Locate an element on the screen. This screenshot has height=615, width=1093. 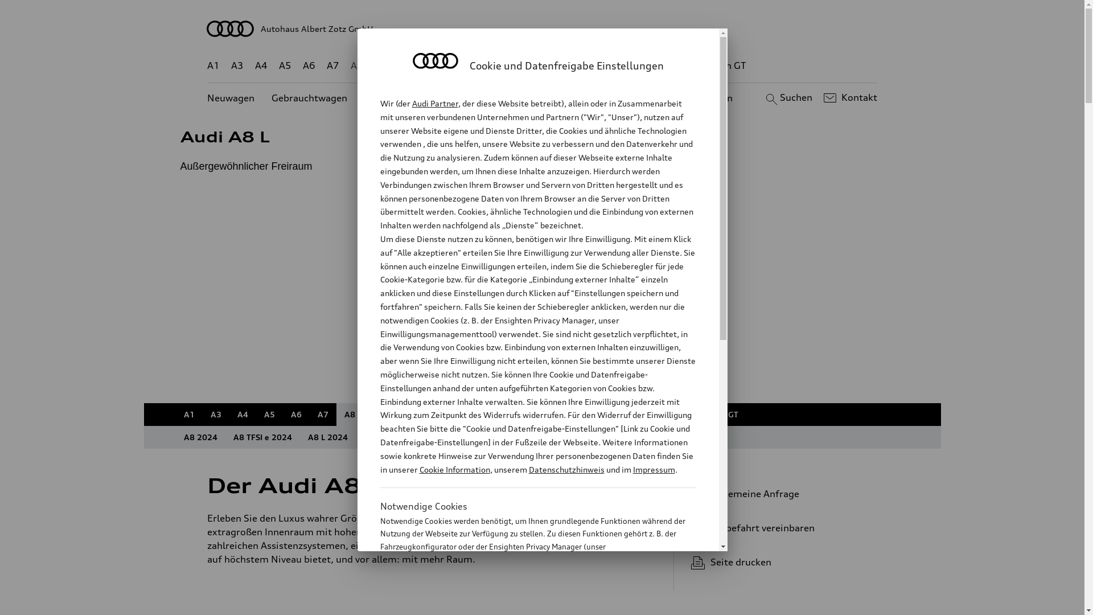
A8 2024 is located at coordinates (200, 437).